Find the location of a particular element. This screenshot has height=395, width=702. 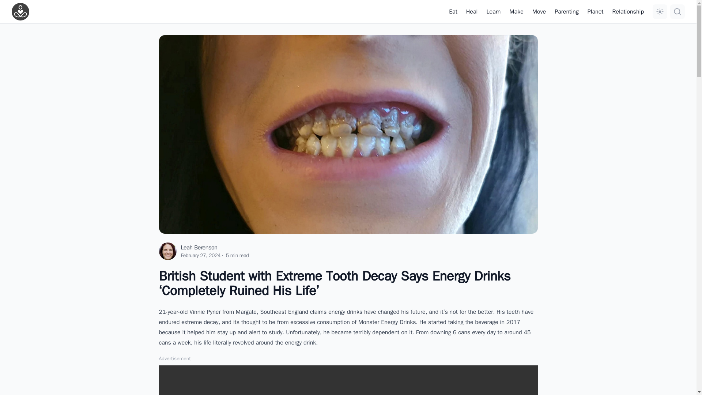

Planet is located at coordinates (596, 12).